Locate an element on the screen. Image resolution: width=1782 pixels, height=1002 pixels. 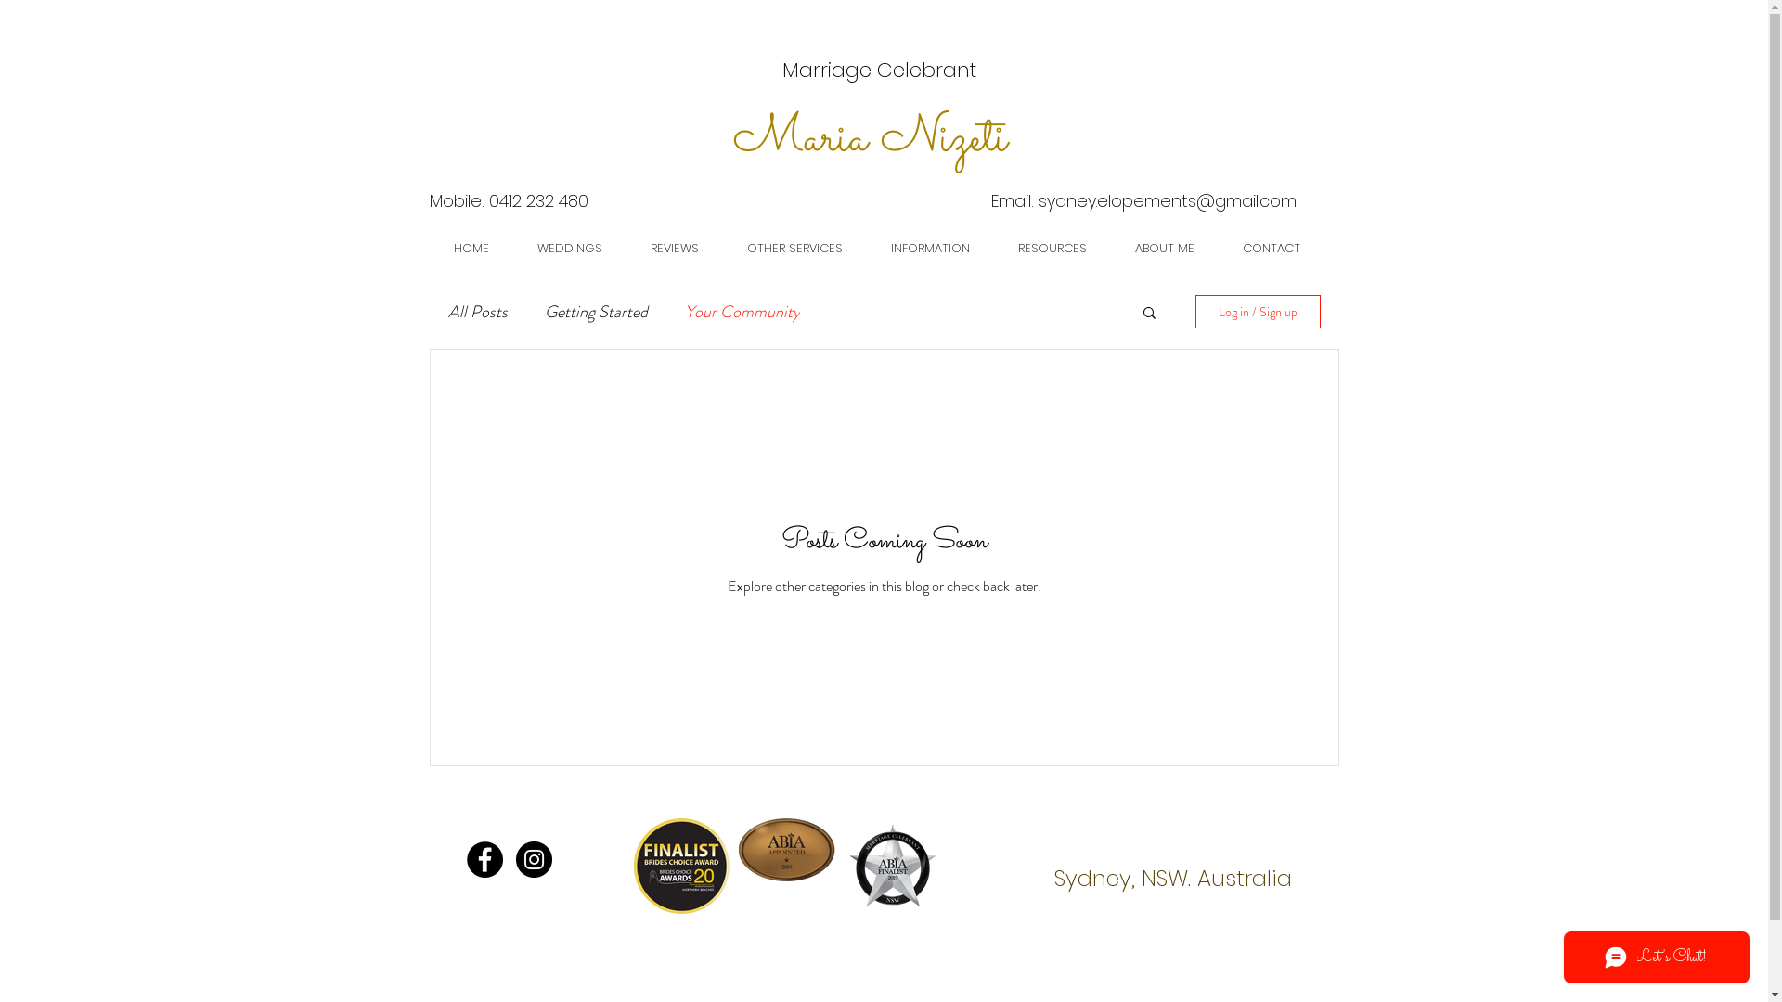
All Posts is located at coordinates (477, 312).